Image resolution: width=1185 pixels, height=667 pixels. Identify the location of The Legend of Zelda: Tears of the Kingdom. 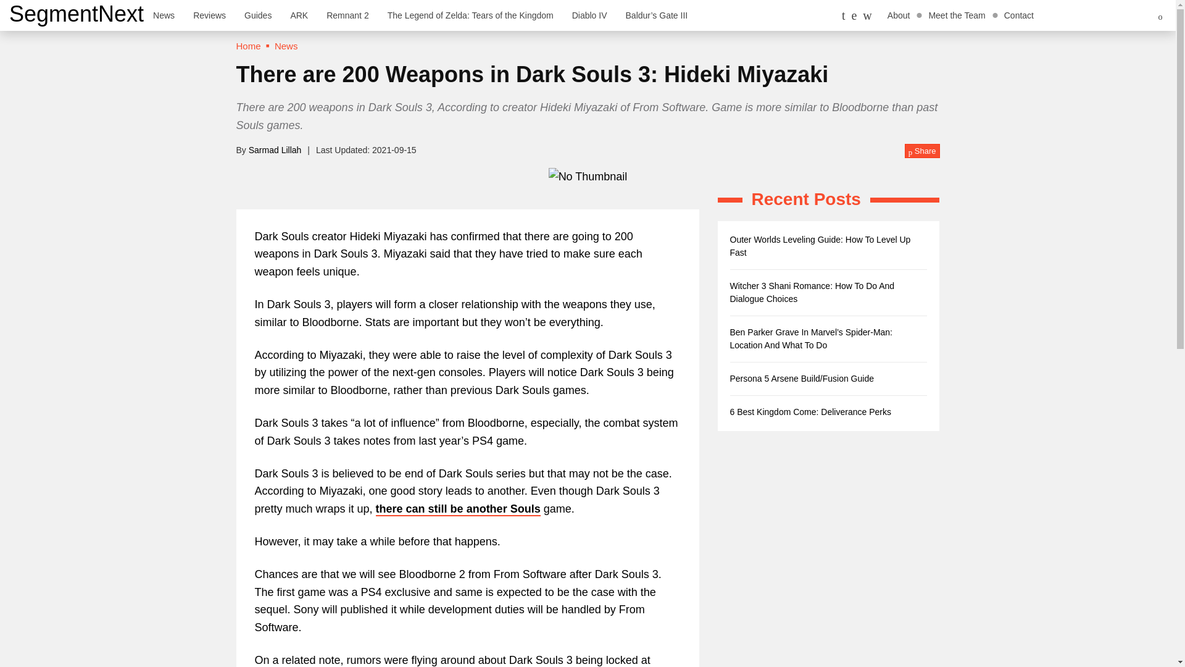
(470, 15).